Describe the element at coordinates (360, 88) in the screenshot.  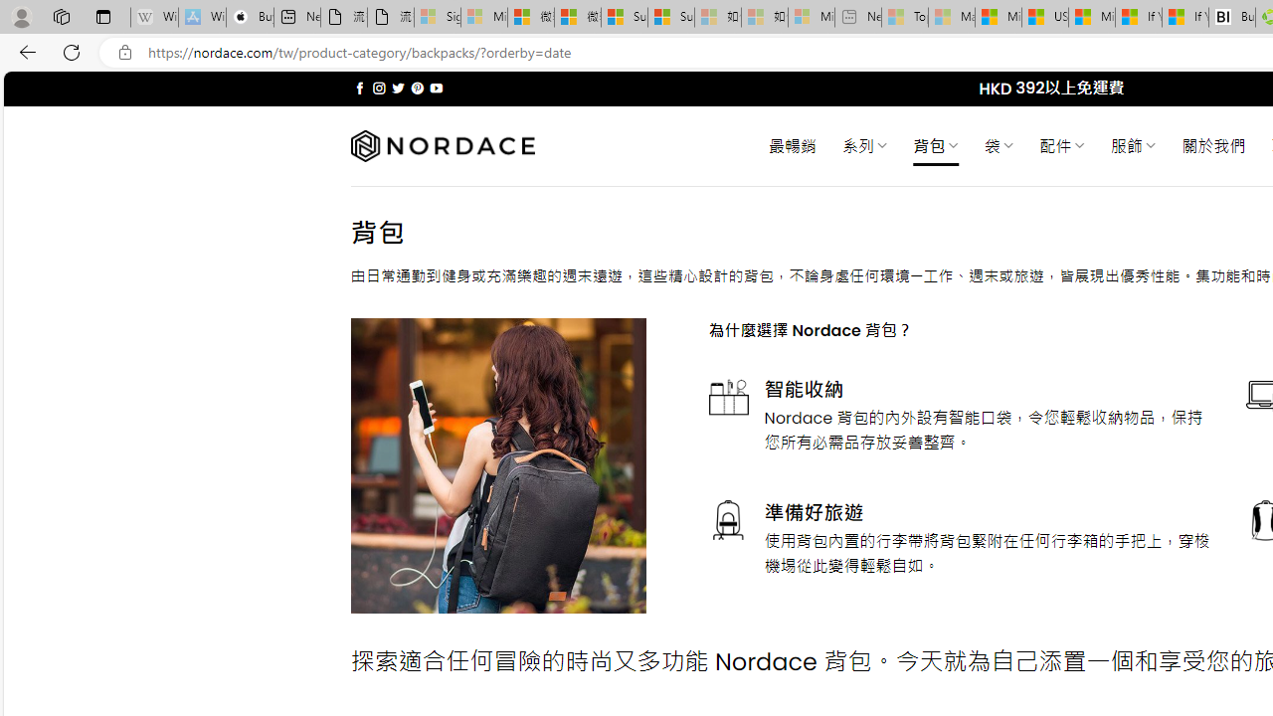
I see `Follow on Facebook` at that location.